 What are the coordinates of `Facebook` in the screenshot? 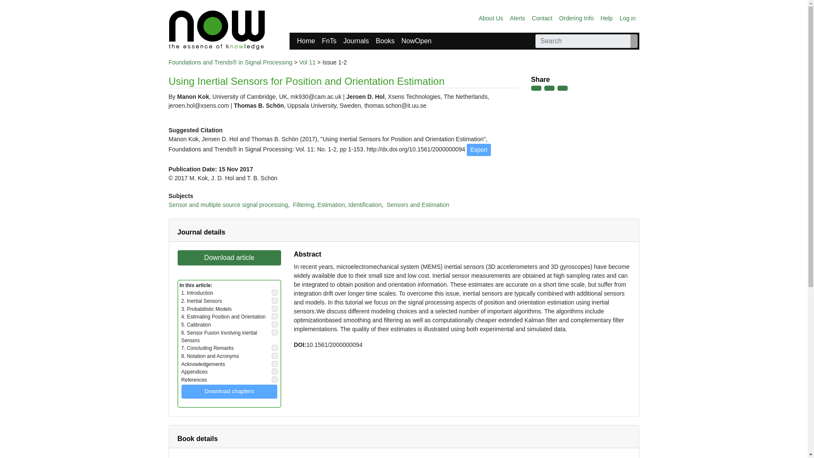 It's located at (536, 88).